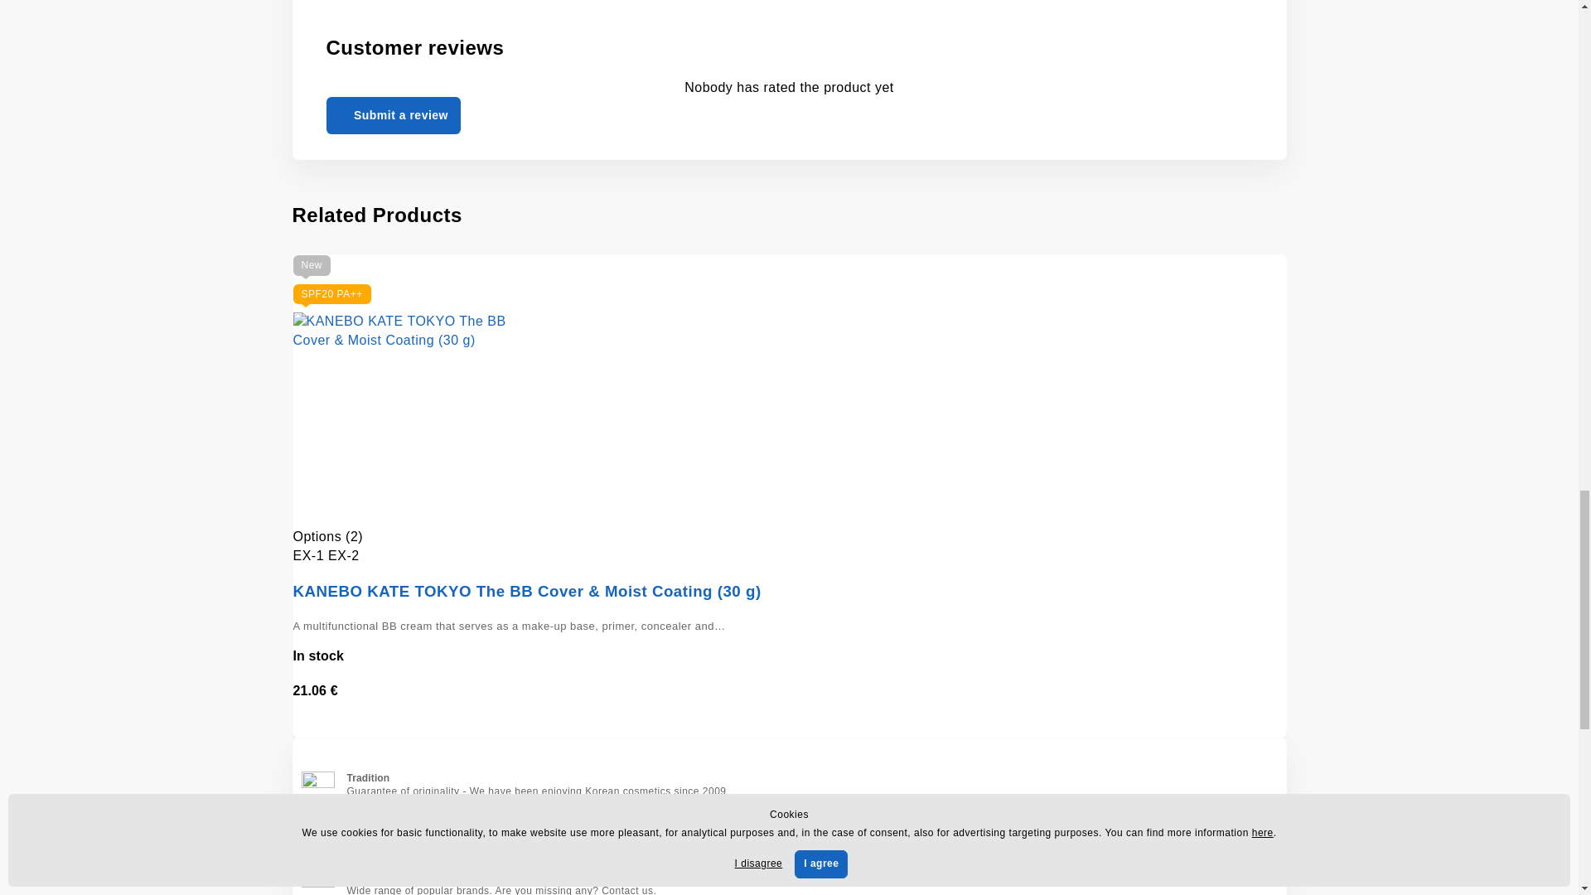  Describe the element at coordinates (797, 726) in the screenshot. I see `Remove from comparison` at that location.